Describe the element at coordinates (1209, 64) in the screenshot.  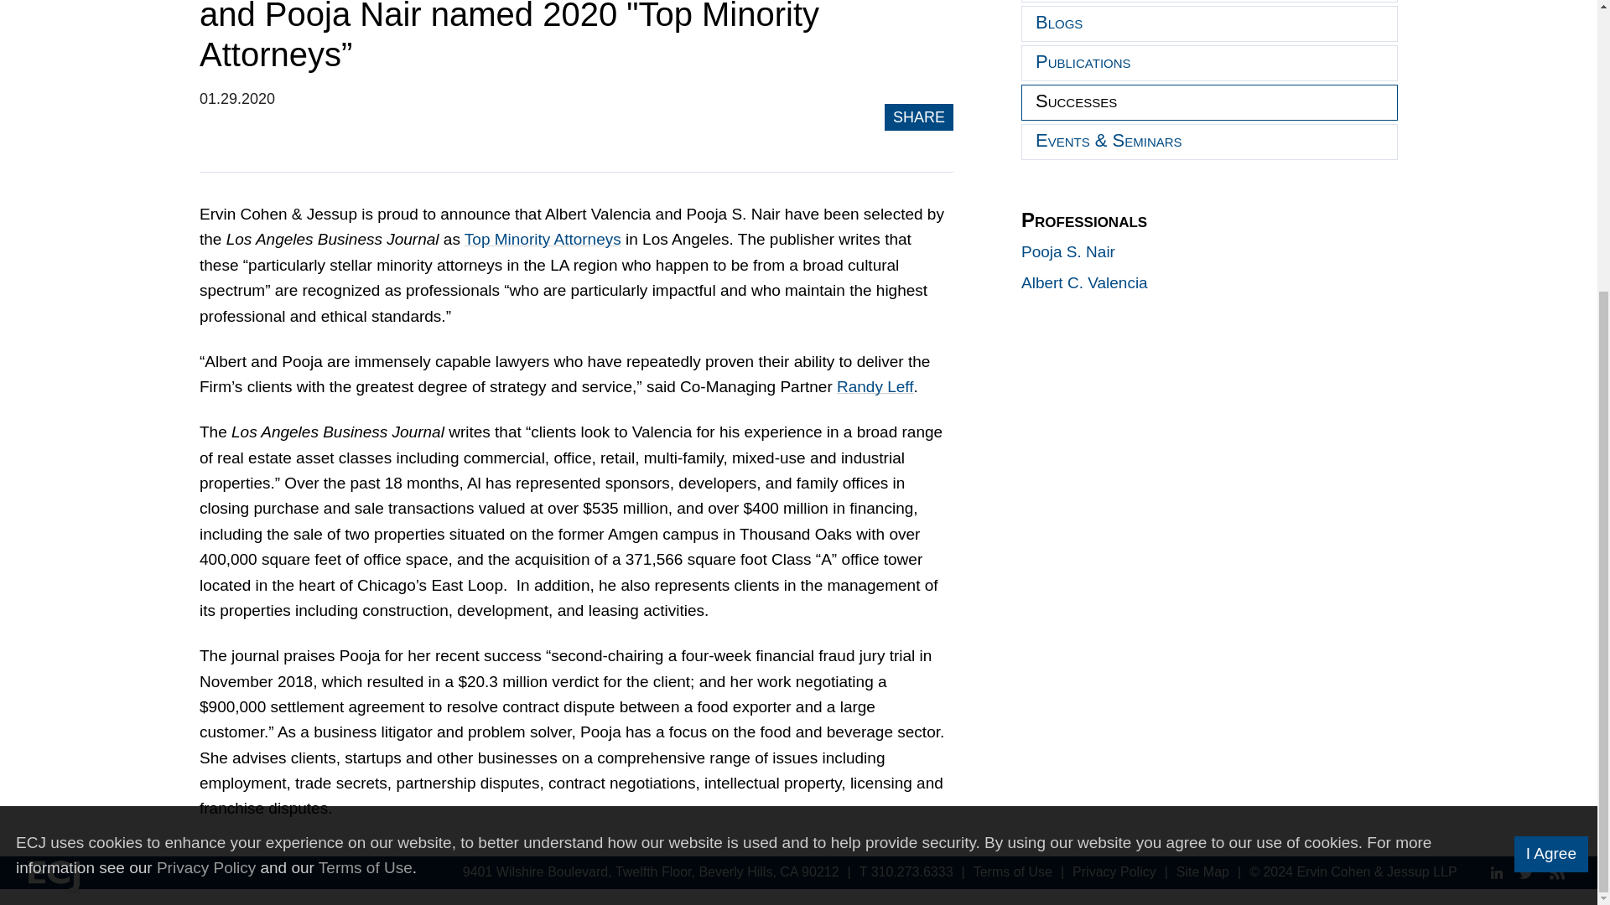
I see `Publications` at that location.